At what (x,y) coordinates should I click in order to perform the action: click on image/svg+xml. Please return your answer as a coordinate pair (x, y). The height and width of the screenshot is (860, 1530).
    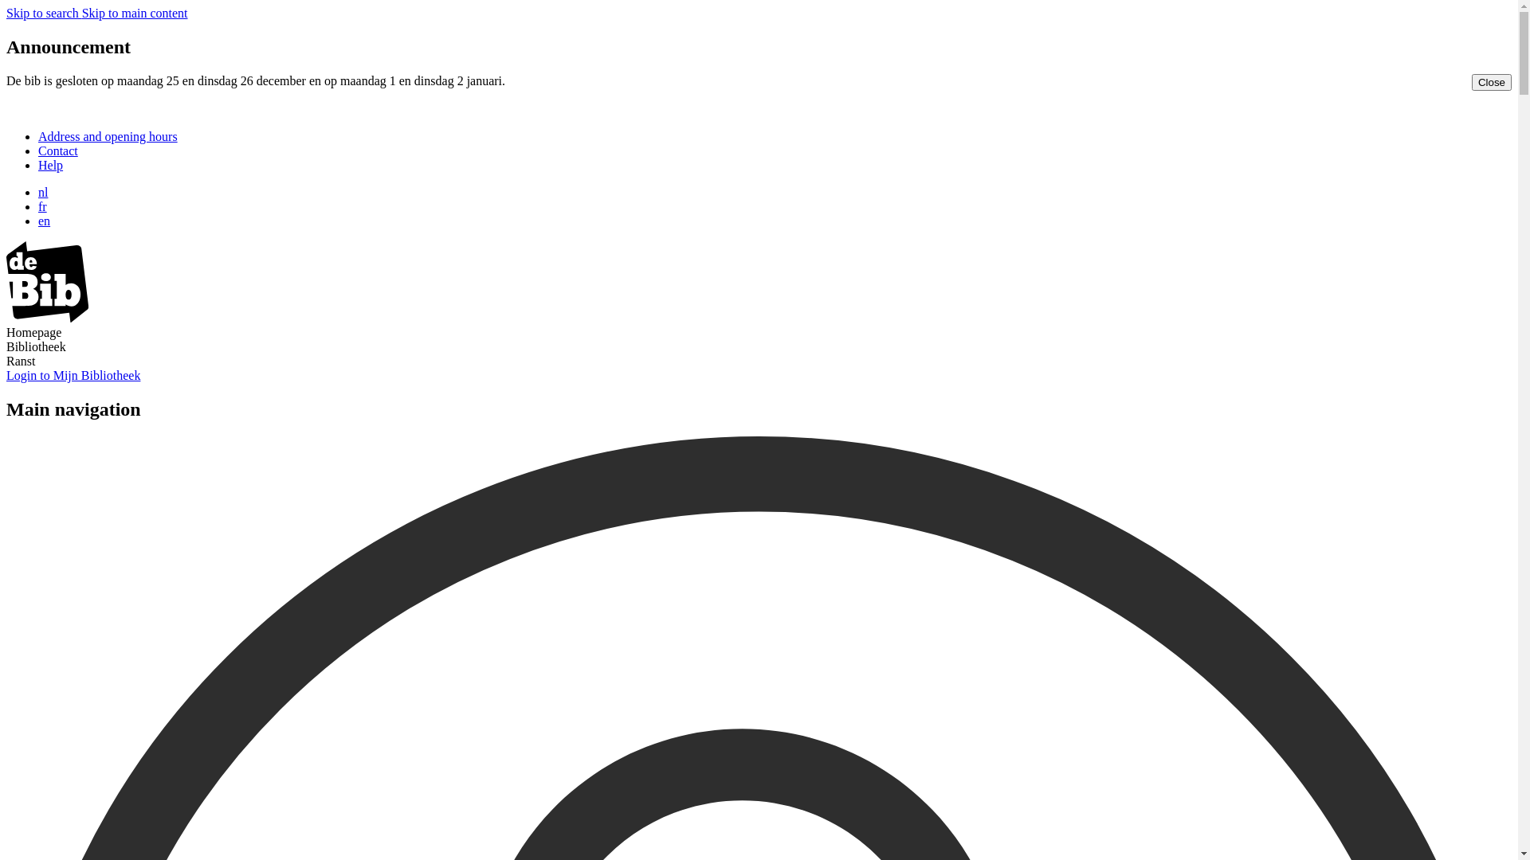
    Looking at the image, I should click on (48, 319).